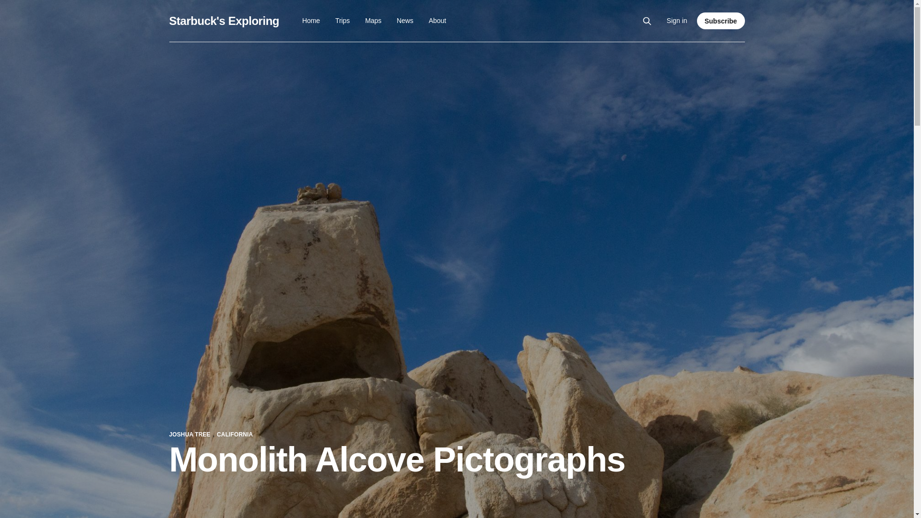  Describe the element at coordinates (677, 21) in the screenshot. I see `Sign in` at that location.